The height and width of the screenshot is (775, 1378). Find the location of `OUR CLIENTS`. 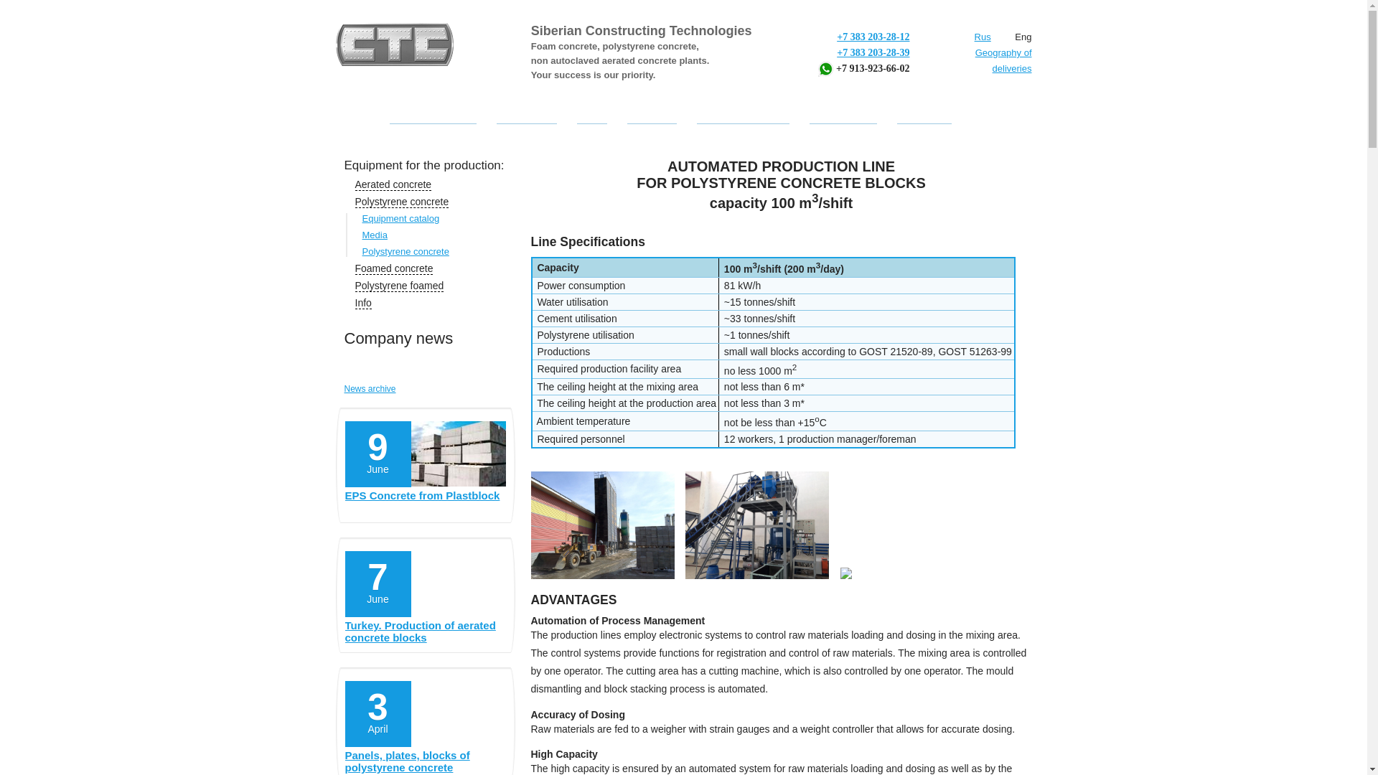

OUR CLIENTS is located at coordinates (843, 118).